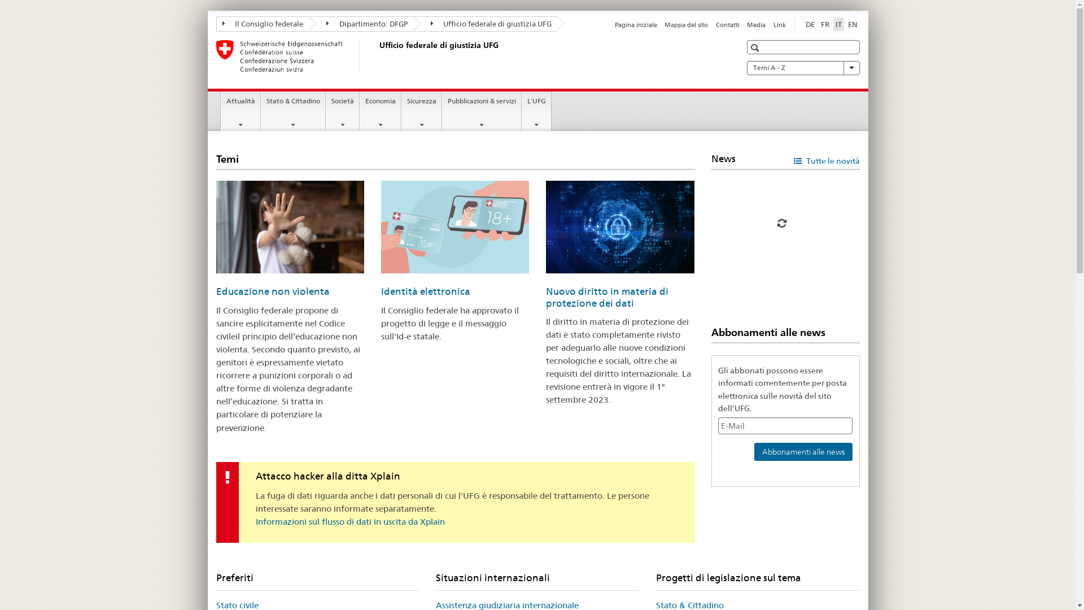 The height and width of the screenshot is (610, 1084). What do you see at coordinates (803, 452) in the screenshot?
I see `Abbonamenti alle news` at bounding box center [803, 452].